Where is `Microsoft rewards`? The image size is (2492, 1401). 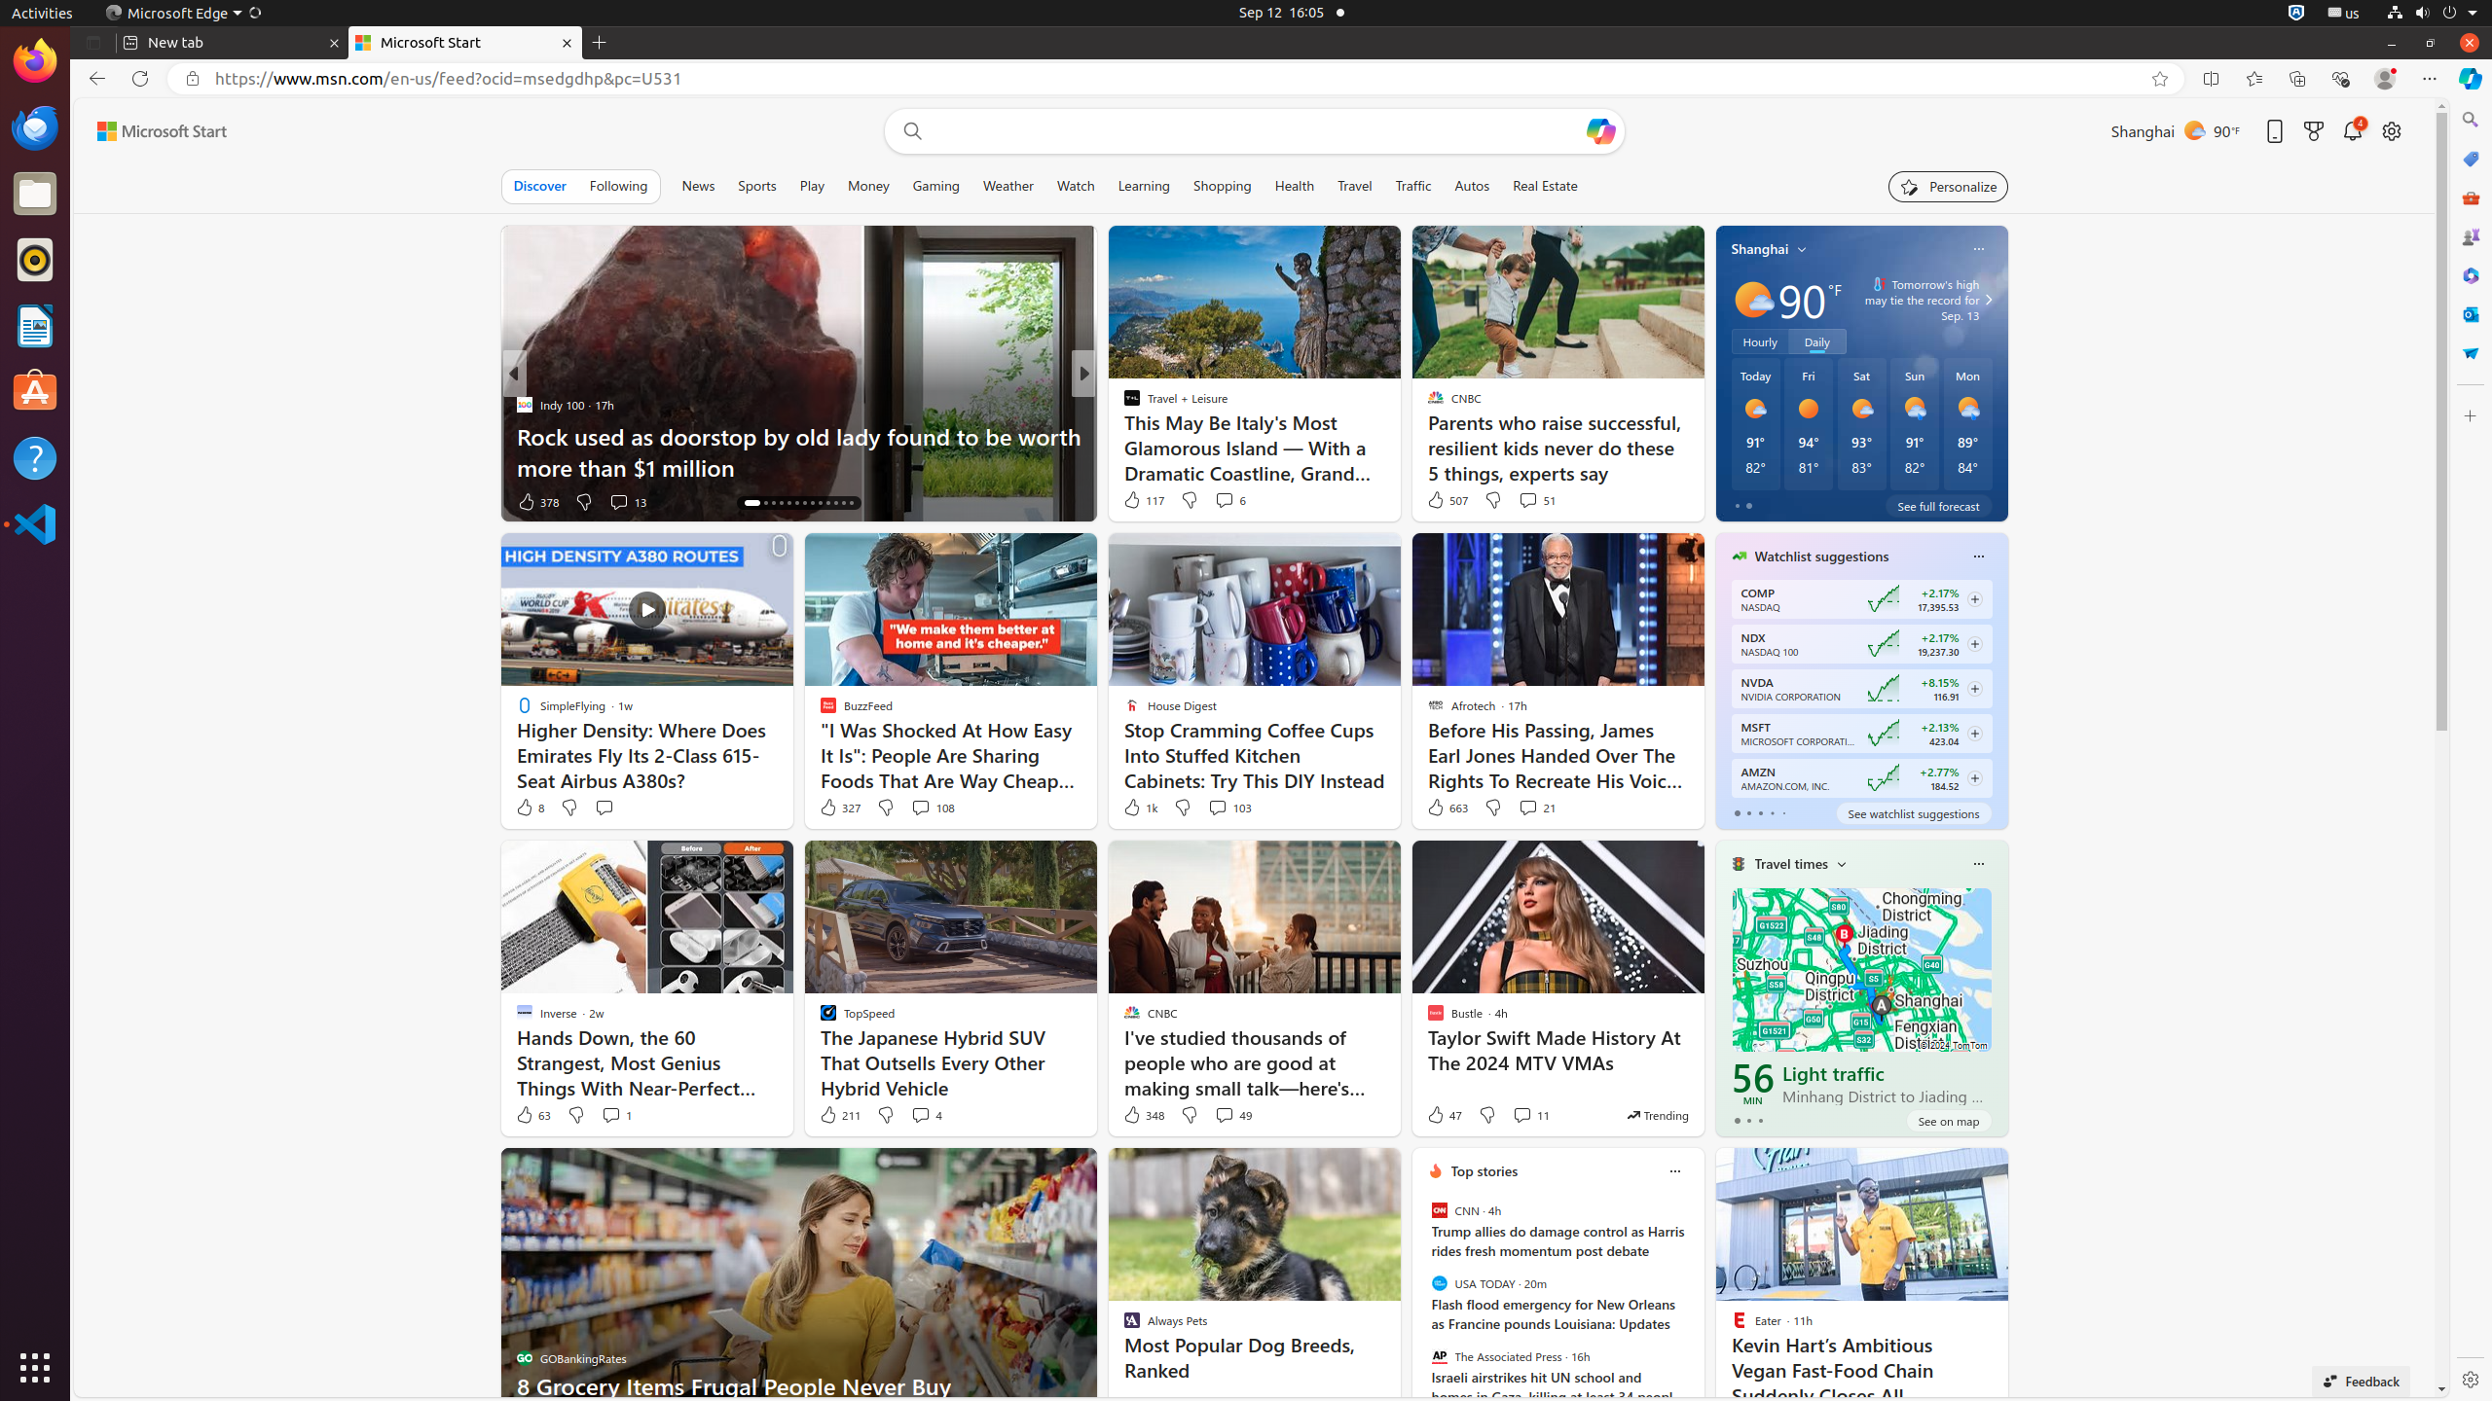
Microsoft rewards is located at coordinates (2314, 130).